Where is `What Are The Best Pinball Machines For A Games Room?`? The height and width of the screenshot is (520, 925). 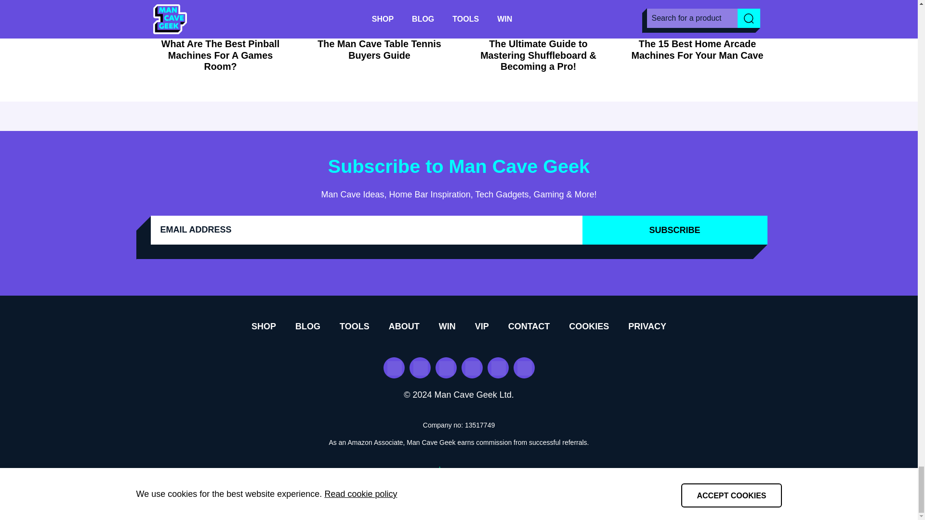
What Are The Best Pinball Machines For A Games Room? is located at coordinates (220, 55).